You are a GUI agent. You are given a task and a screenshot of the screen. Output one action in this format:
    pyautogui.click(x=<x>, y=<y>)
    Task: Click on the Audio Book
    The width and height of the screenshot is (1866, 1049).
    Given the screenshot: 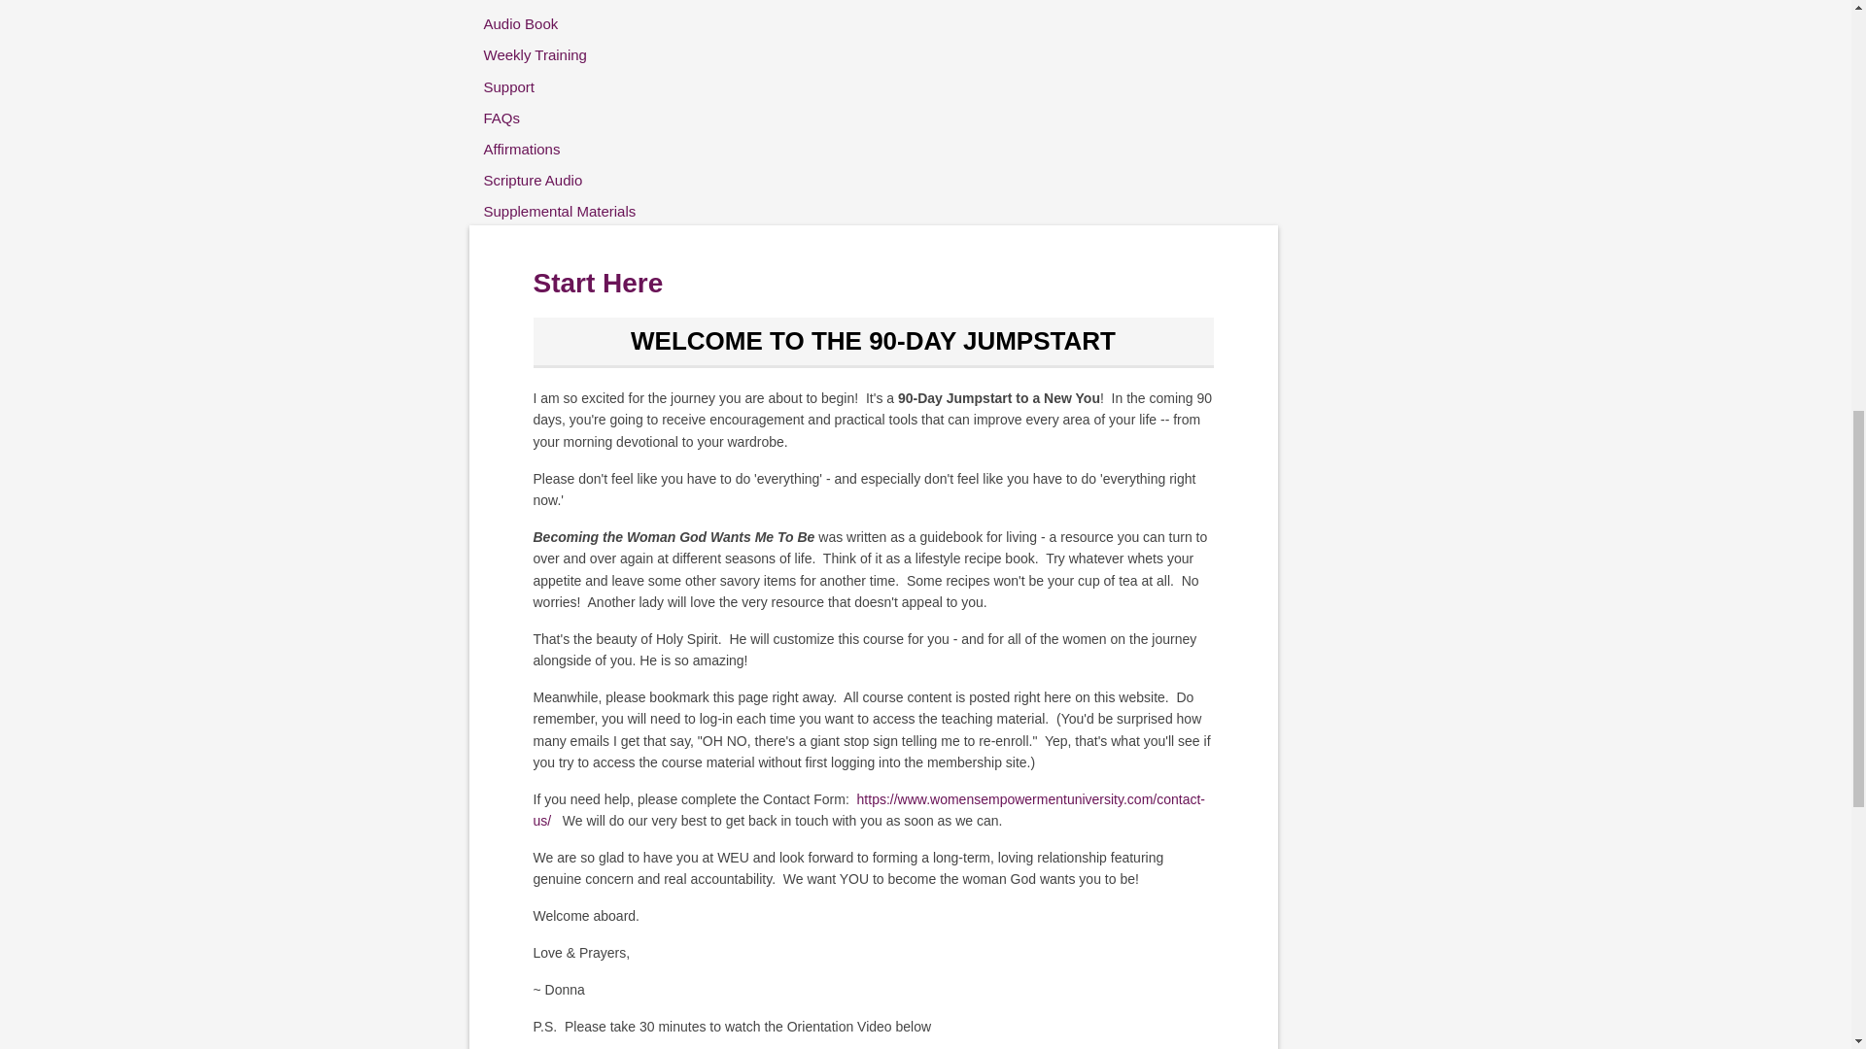 What is the action you would take?
    pyautogui.click(x=575, y=23)
    